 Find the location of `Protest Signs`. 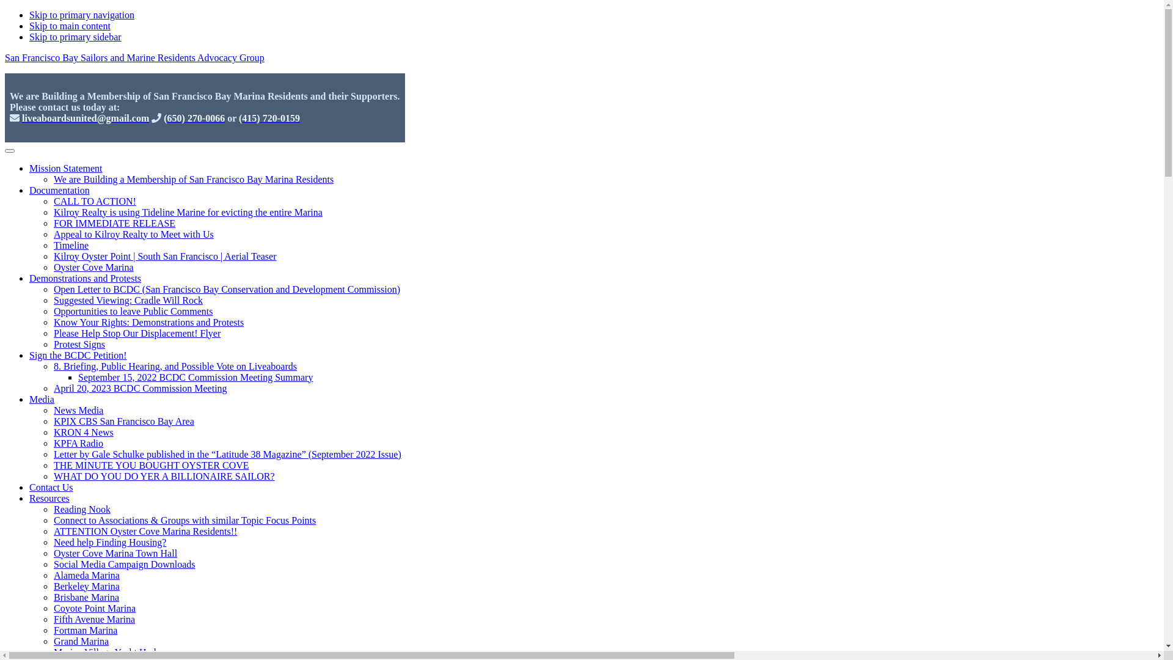

Protest Signs is located at coordinates (79, 345).